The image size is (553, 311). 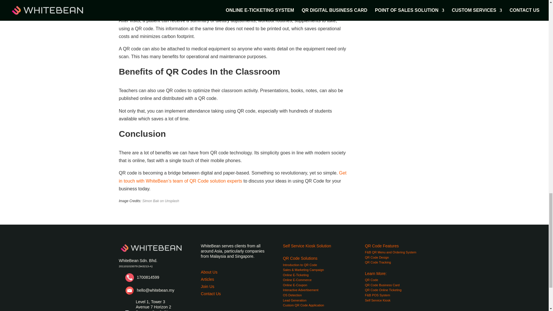 I want to click on Articles, so click(x=207, y=279).